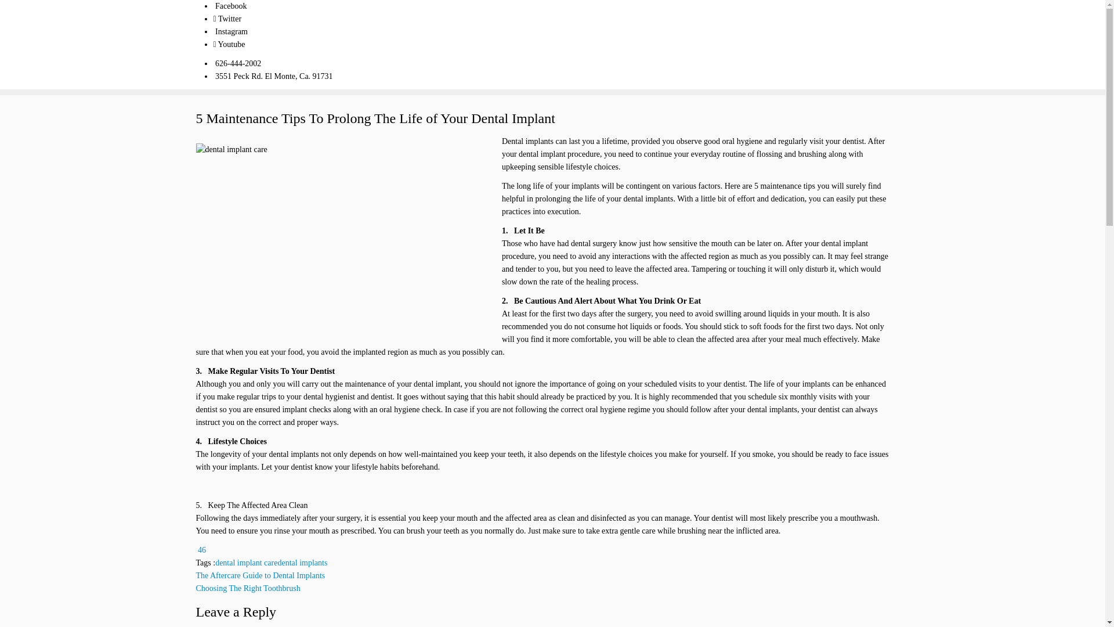 This screenshot has height=627, width=1114. I want to click on Choosing The Right Toothbrush, so click(248, 588).